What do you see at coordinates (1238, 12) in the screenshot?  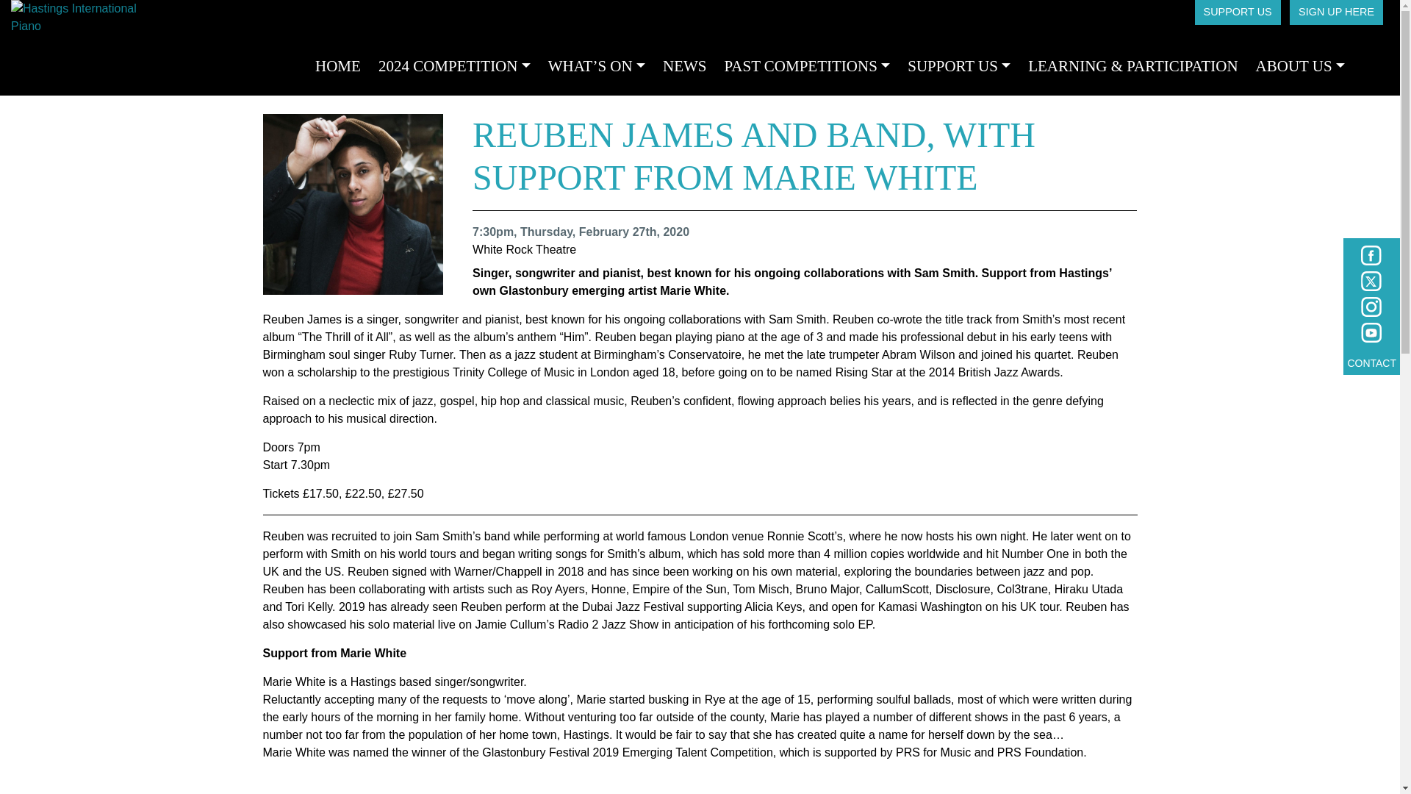 I see `SUPPORT US` at bounding box center [1238, 12].